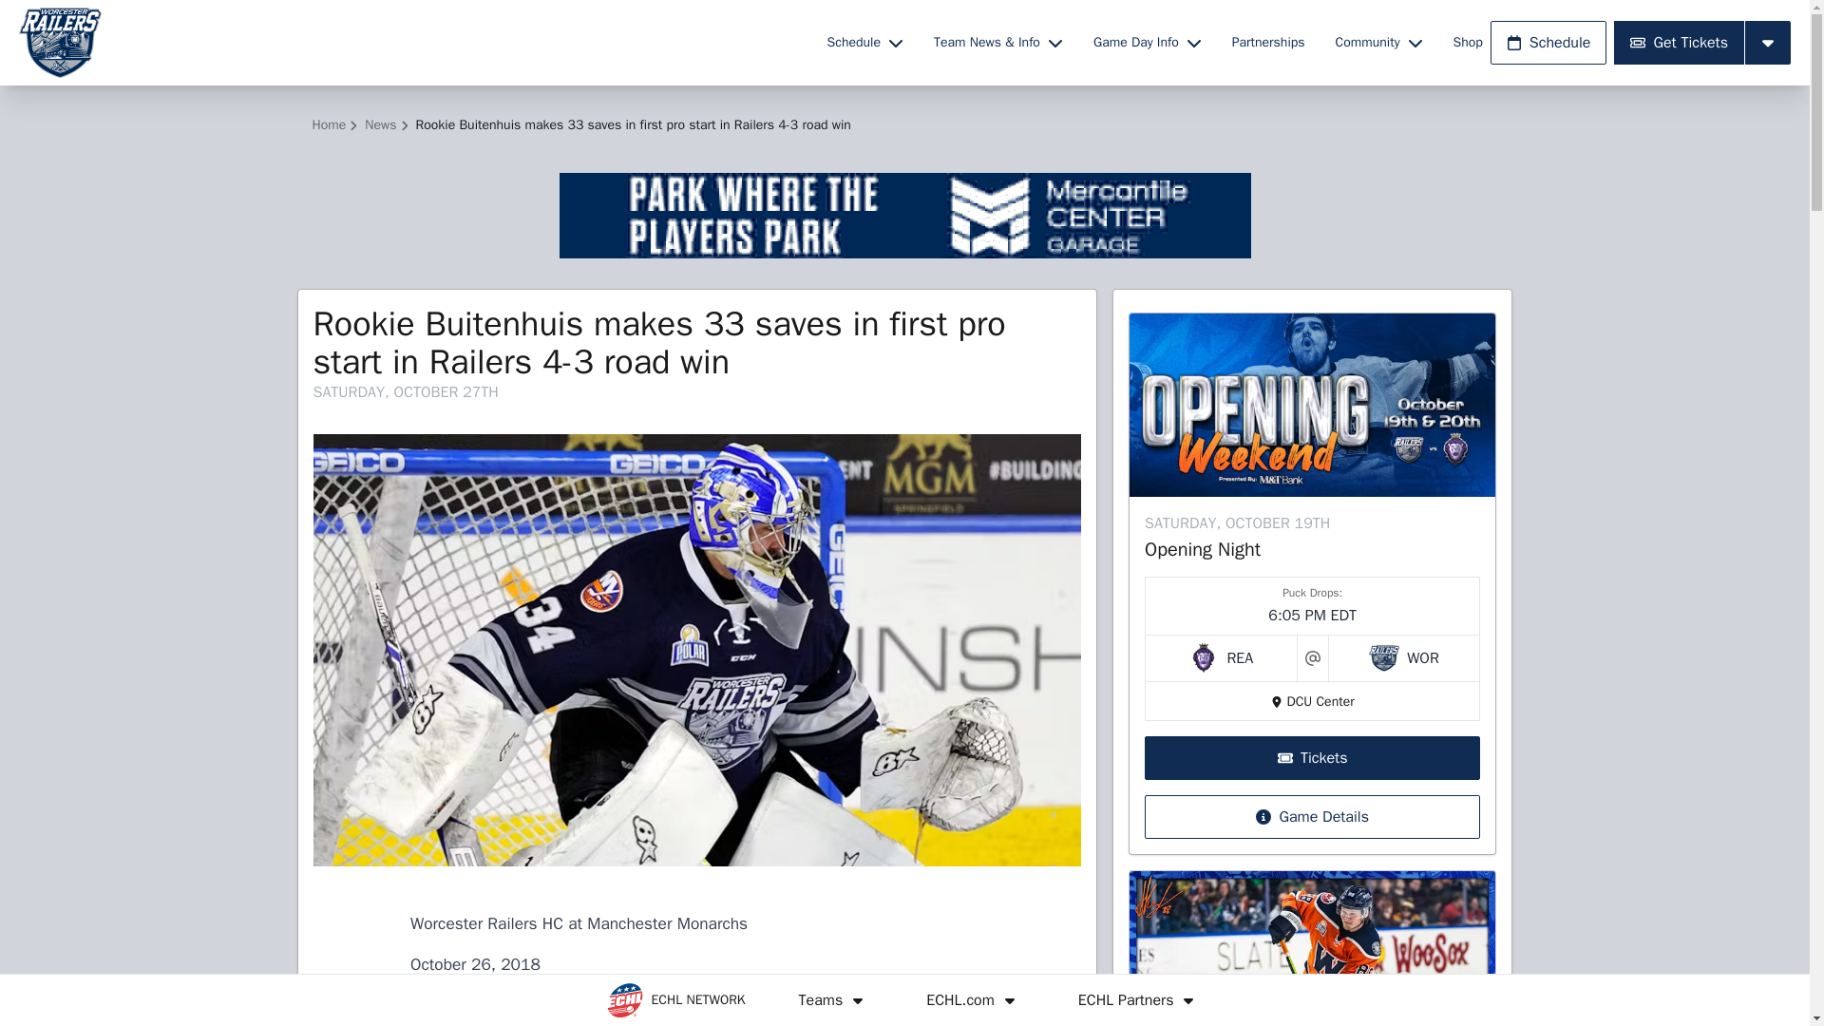  Describe the element at coordinates (1147, 42) in the screenshot. I see `Game Day Info` at that location.